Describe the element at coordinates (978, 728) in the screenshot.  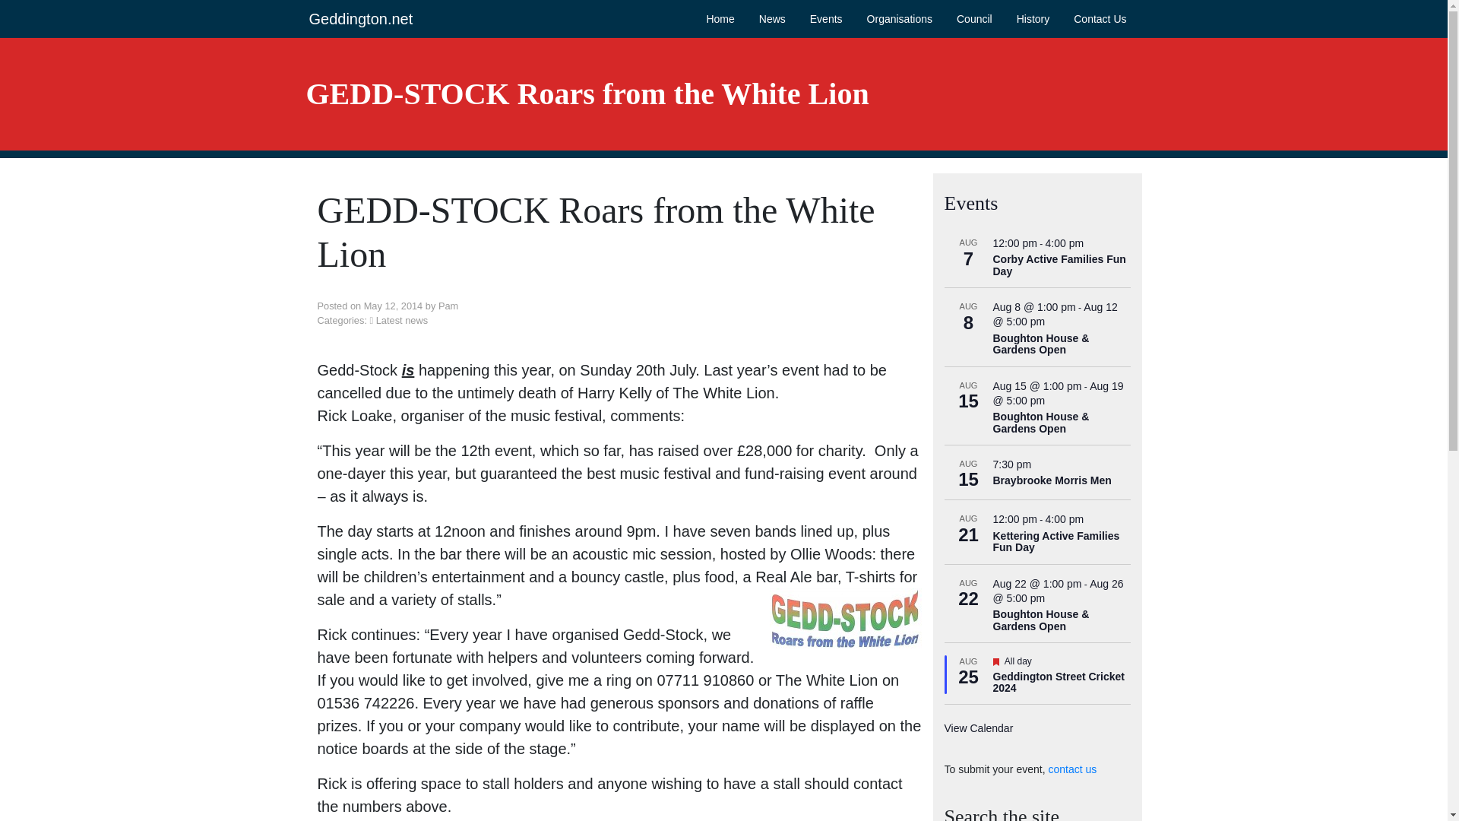
I see `View Calendar` at that location.